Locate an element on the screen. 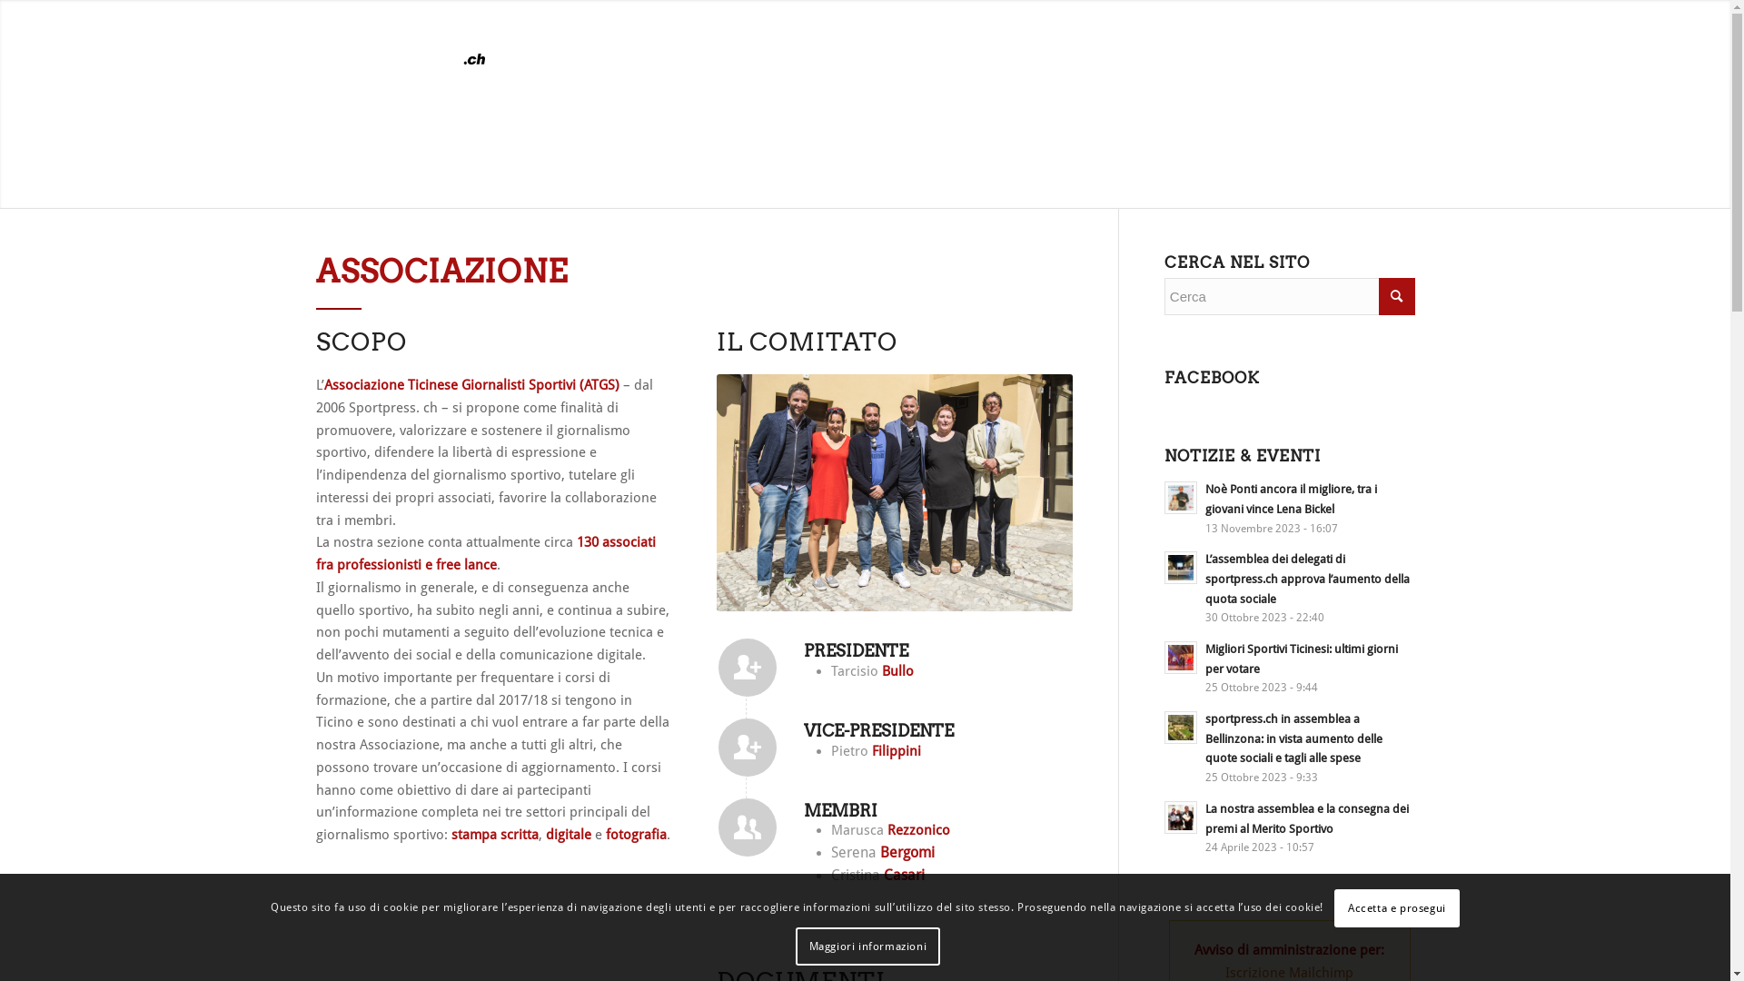 The image size is (1744, 981). atgs-logo is located at coordinates (405, 41).